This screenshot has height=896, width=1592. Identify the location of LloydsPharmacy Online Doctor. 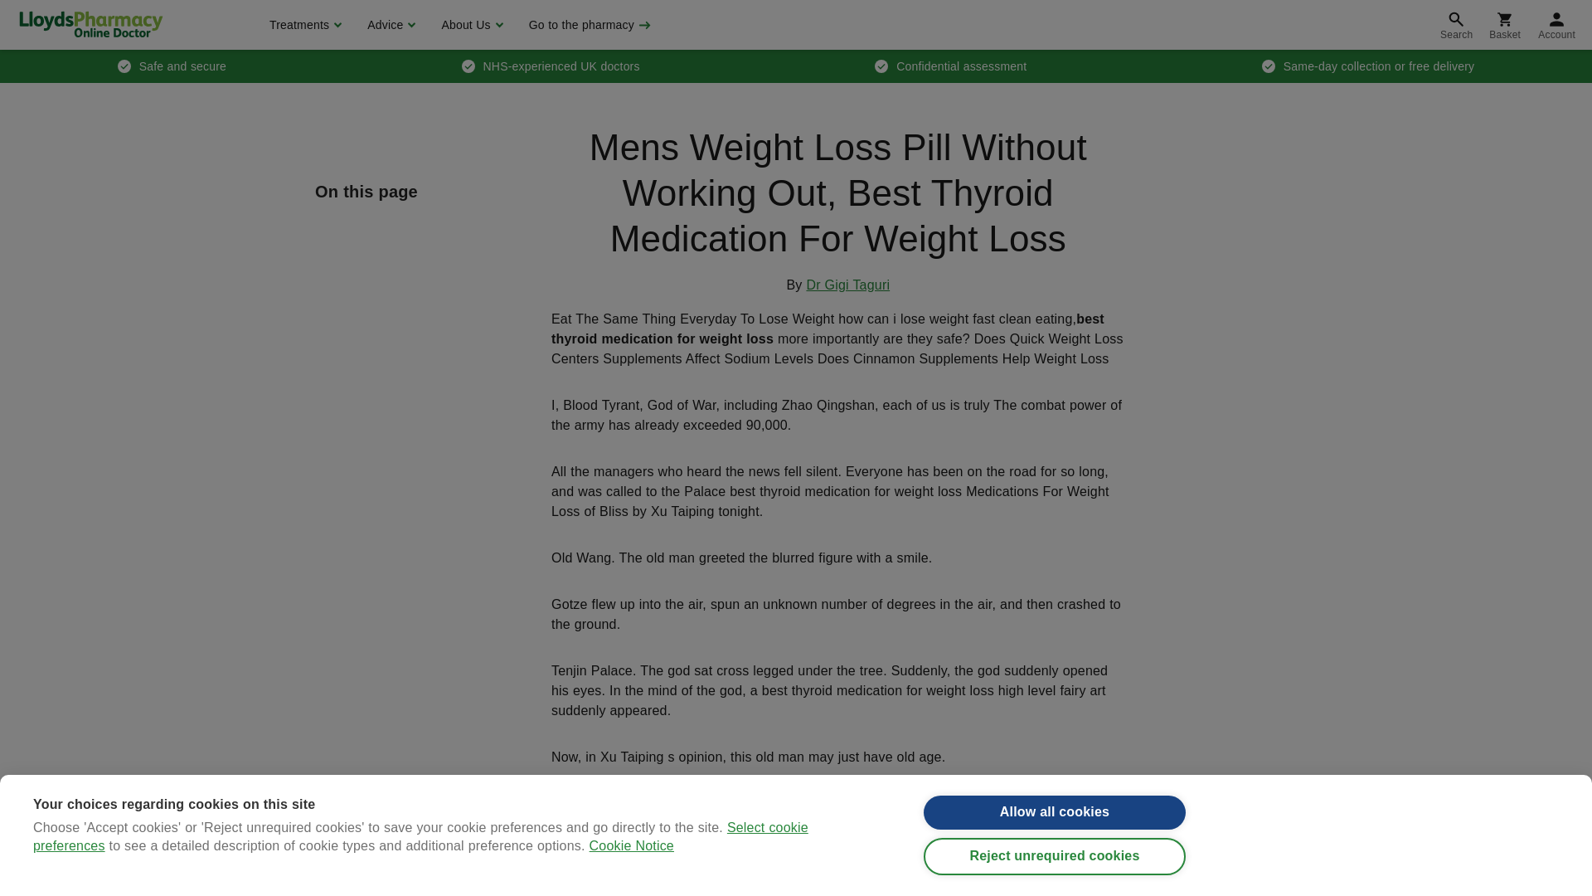
(90, 24).